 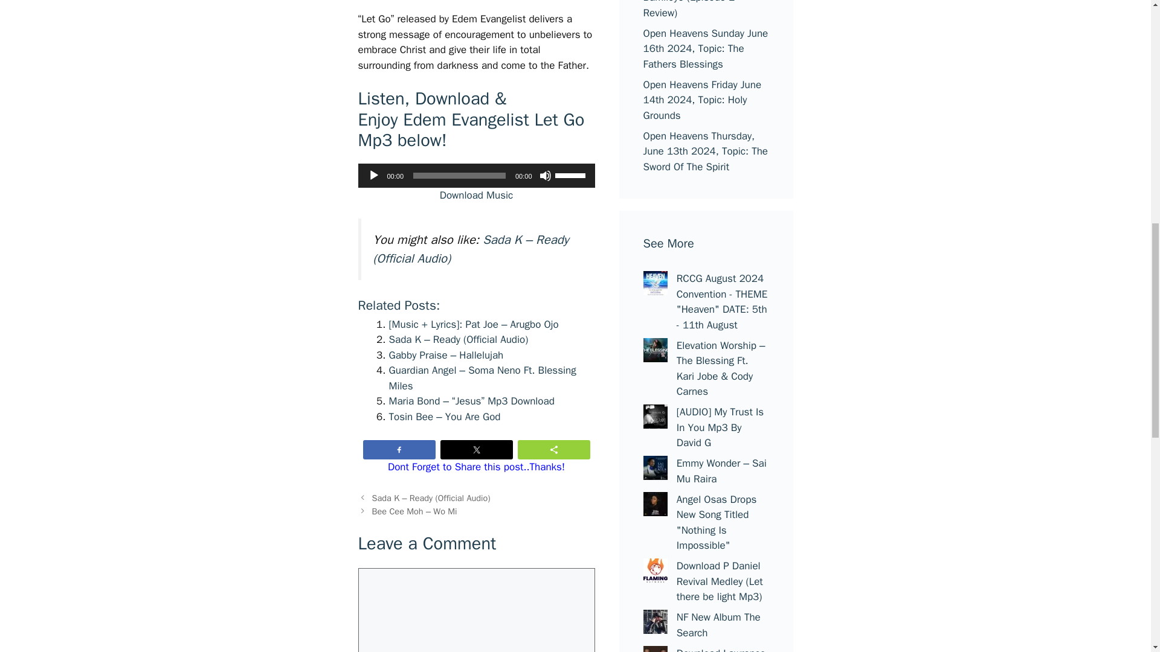 What do you see at coordinates (373, 175) in the screenshot?
I see `Play` at bounding box center [373, 175].